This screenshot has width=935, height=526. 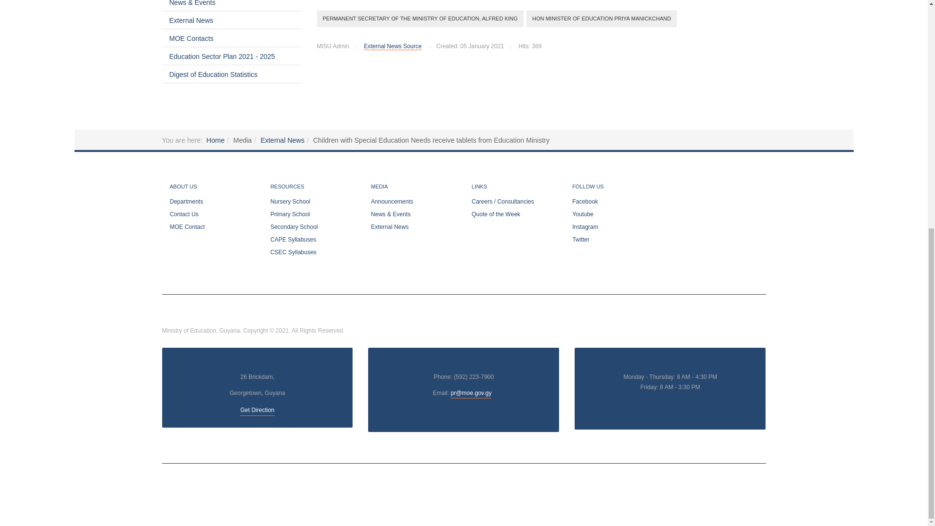 I want to click on Contact Us, so click(x=471, y=394).